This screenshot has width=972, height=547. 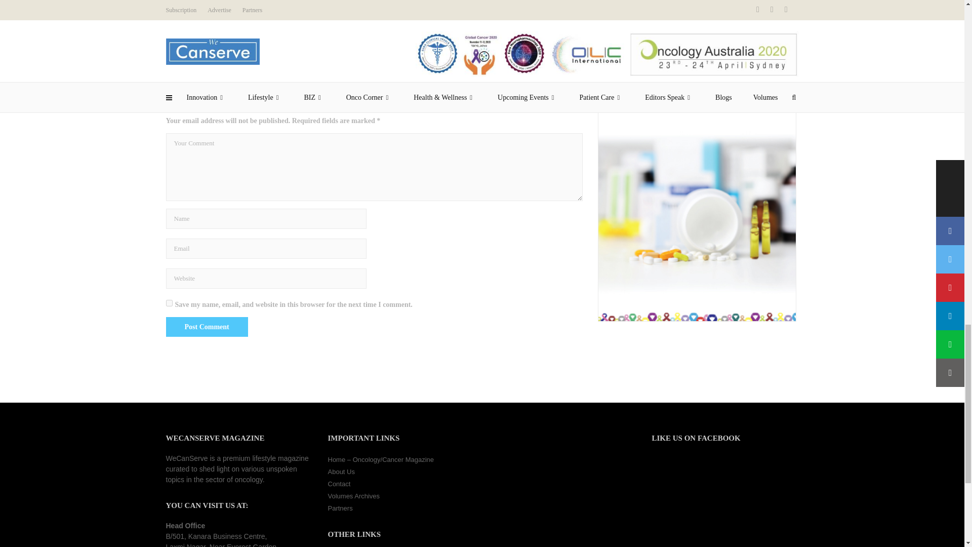 What do you see at coordinates (207, 327) in the screenshot?
I see `Post Comment` at bounding box center [207, 327].